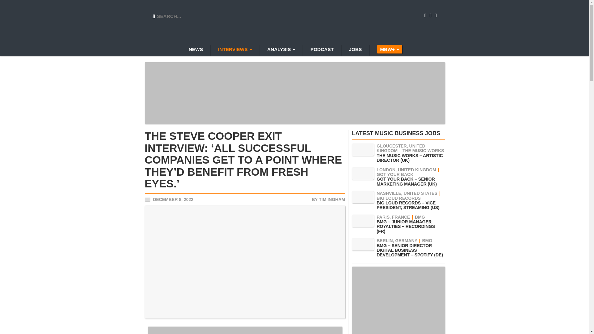  I want to click on TIM INGHAM, so click(332, 199).